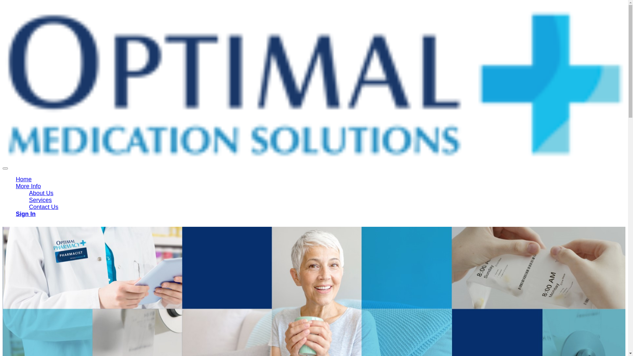  What do you see at coordinates (40, 200) in the screenshot?
I see `Services` at bounding box center [40, 200].